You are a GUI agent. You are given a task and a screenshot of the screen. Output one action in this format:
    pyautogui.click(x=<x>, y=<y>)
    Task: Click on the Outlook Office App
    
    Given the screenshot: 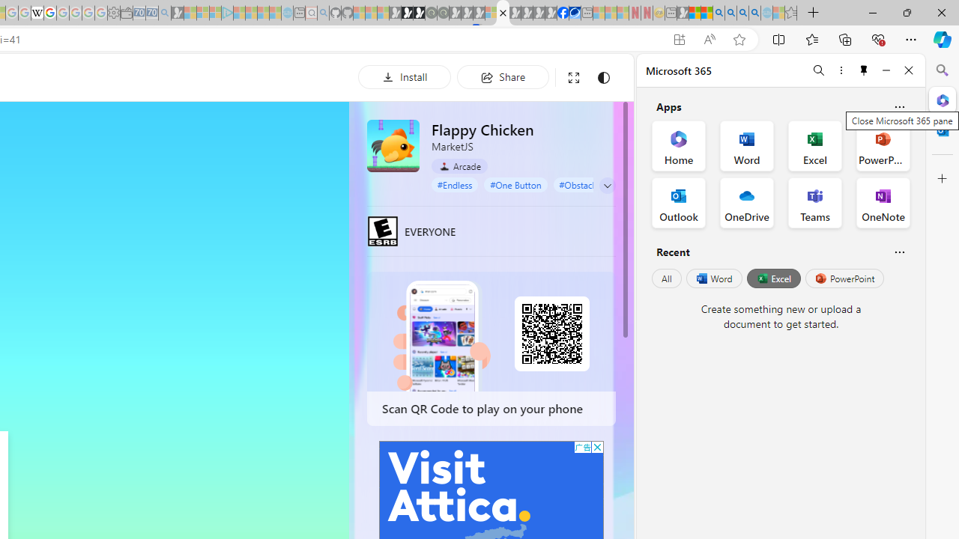 What is the action you would take?
    pyautogui.click(x=679, y=202)
    